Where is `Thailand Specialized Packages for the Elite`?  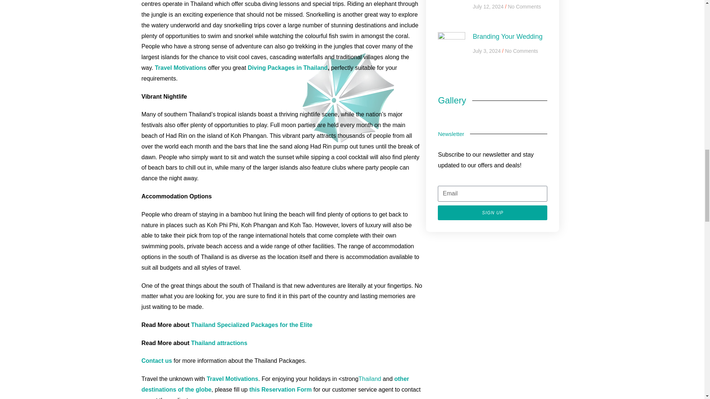 Thailand Specialized Packages for the Elite is located at coordinates (251, 324).